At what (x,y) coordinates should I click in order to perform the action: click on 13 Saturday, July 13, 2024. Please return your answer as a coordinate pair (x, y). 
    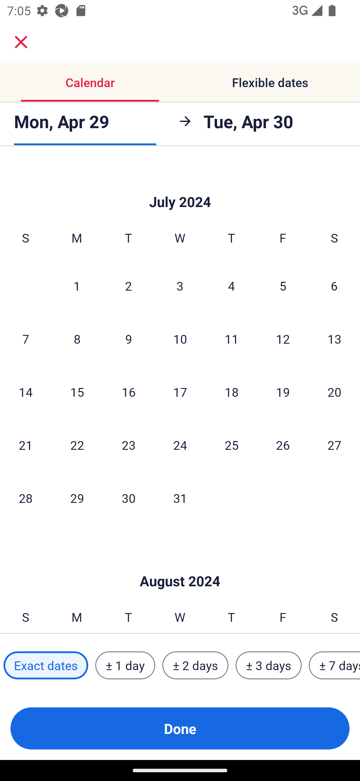
    Looking at the image, I should click on (334, 339).